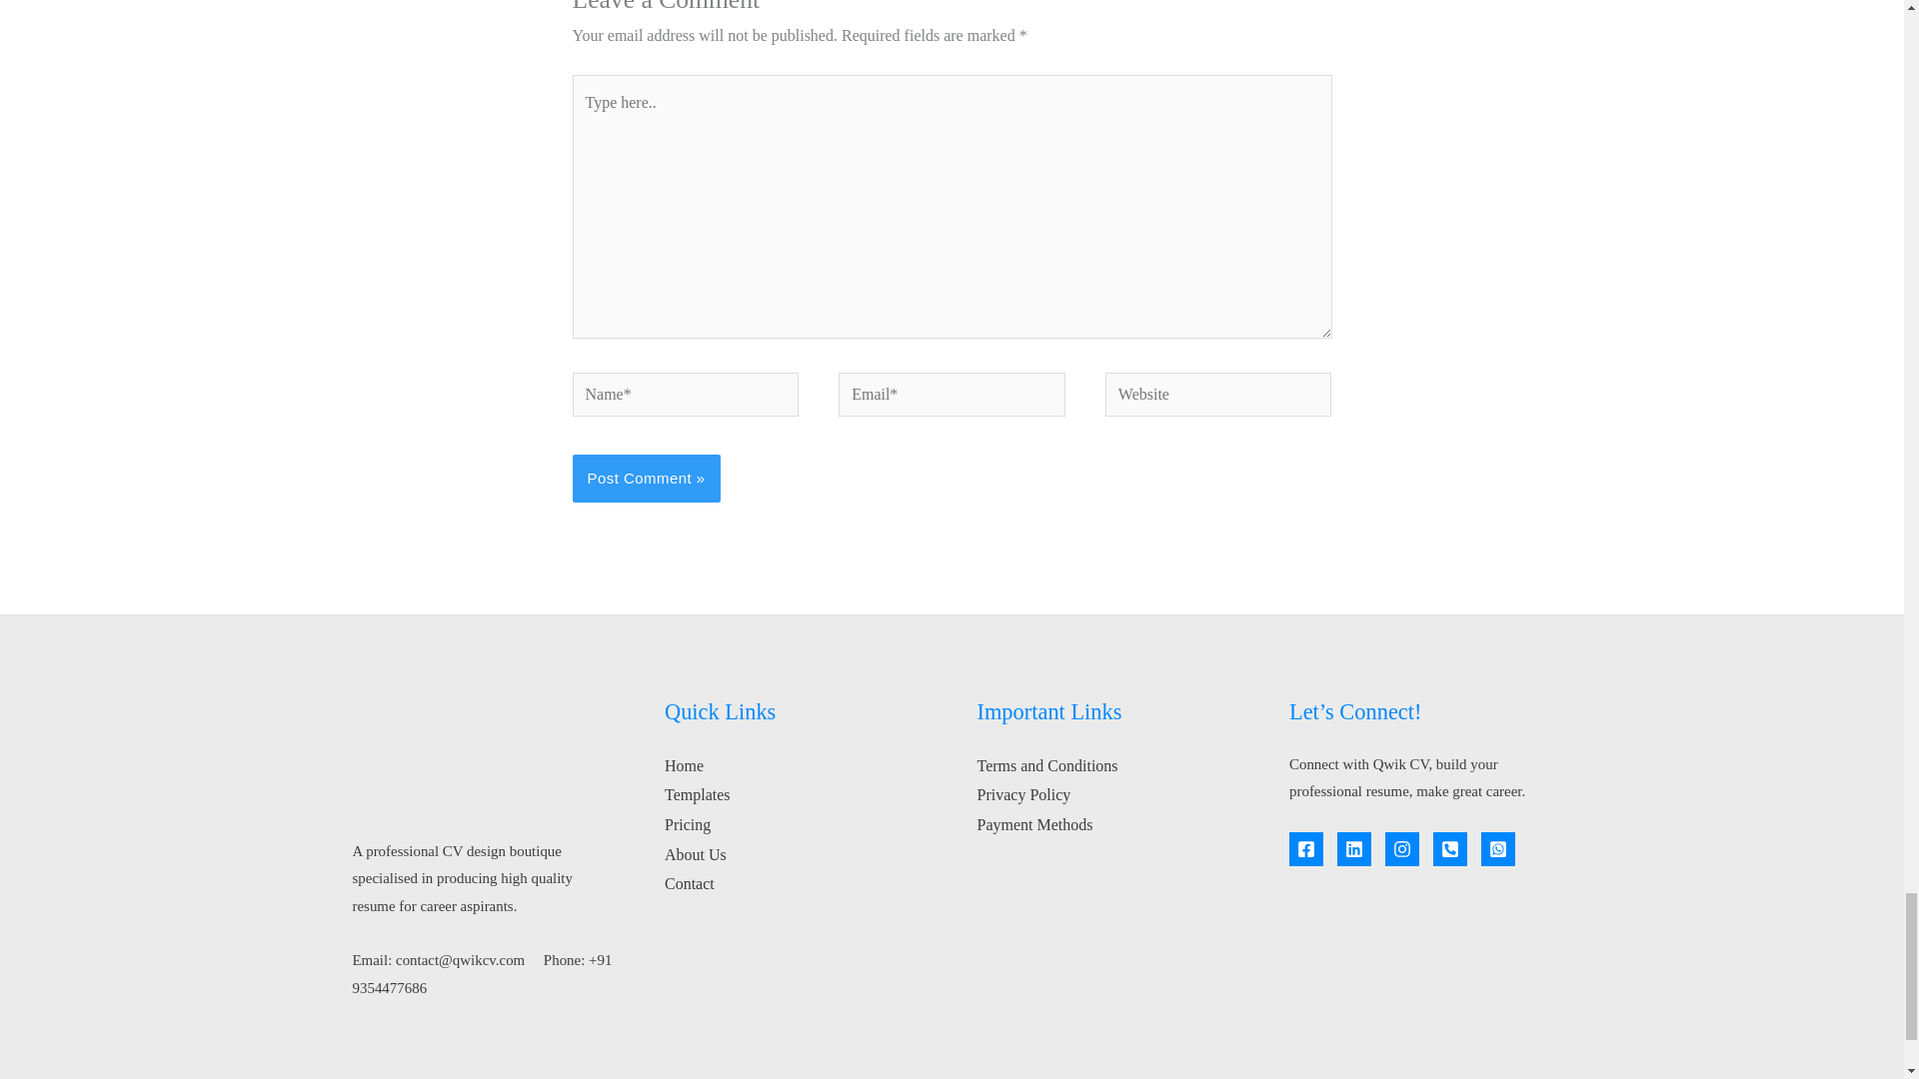 This screenshot has height=1079, width=1919. What do you see at coordinates (696, 854) in the screenshot?
I see `About Us` at bounding box center [696, 854].